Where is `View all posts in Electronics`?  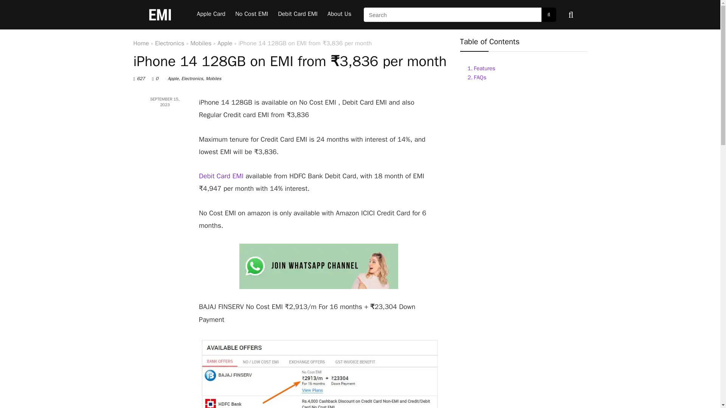
View all posts in Electronics is located at coordinates (192, 79).